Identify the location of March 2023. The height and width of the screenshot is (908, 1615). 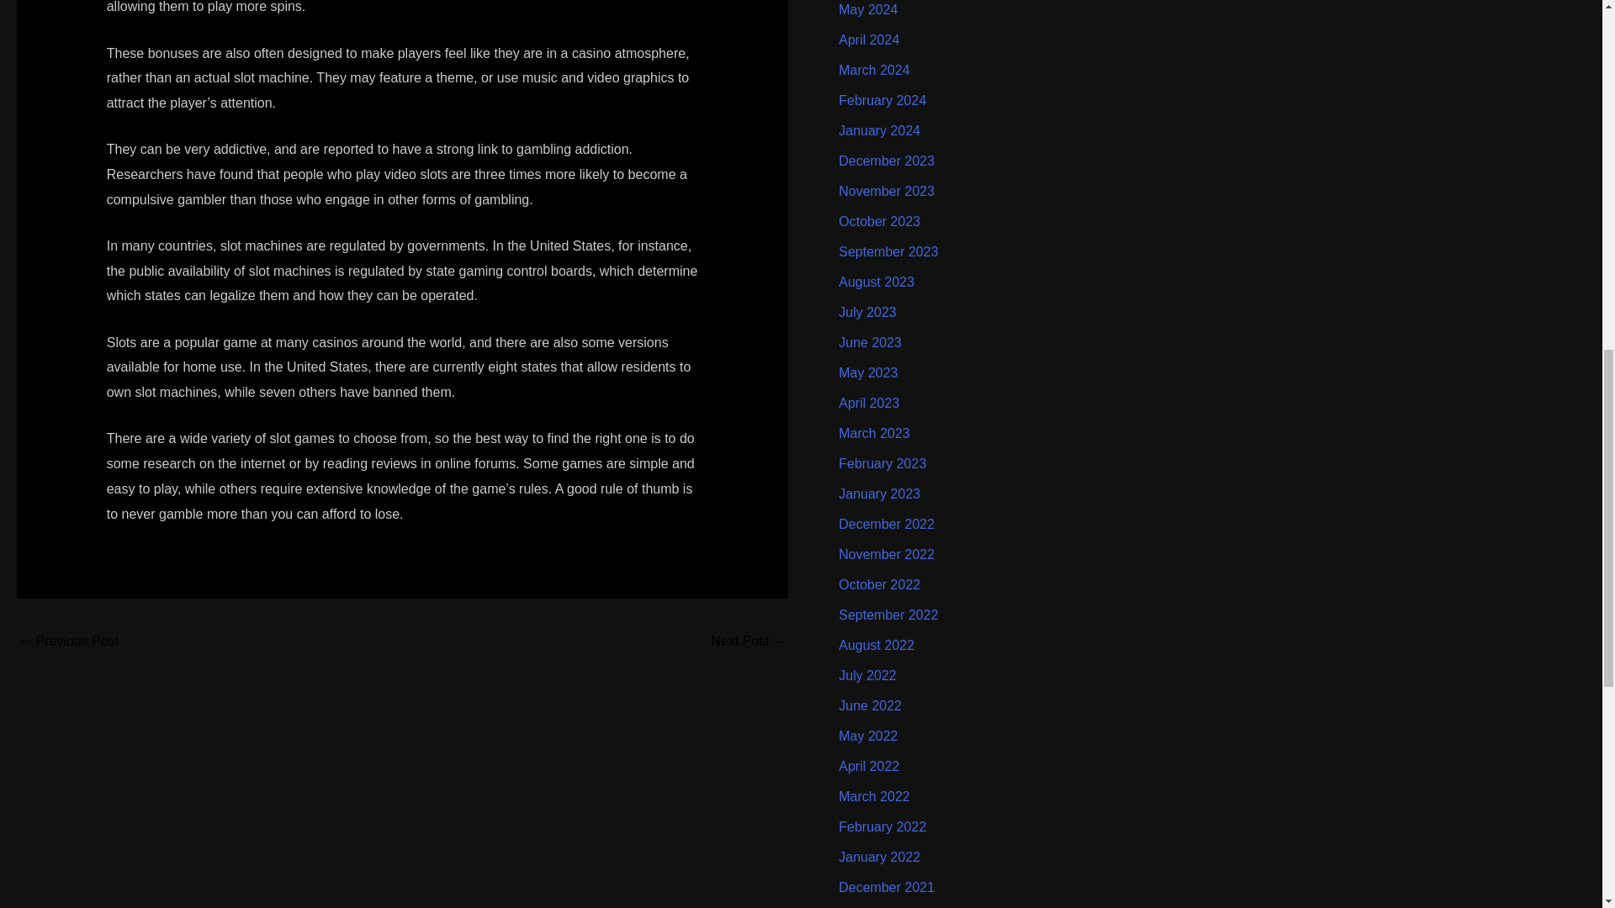
(874, 432).